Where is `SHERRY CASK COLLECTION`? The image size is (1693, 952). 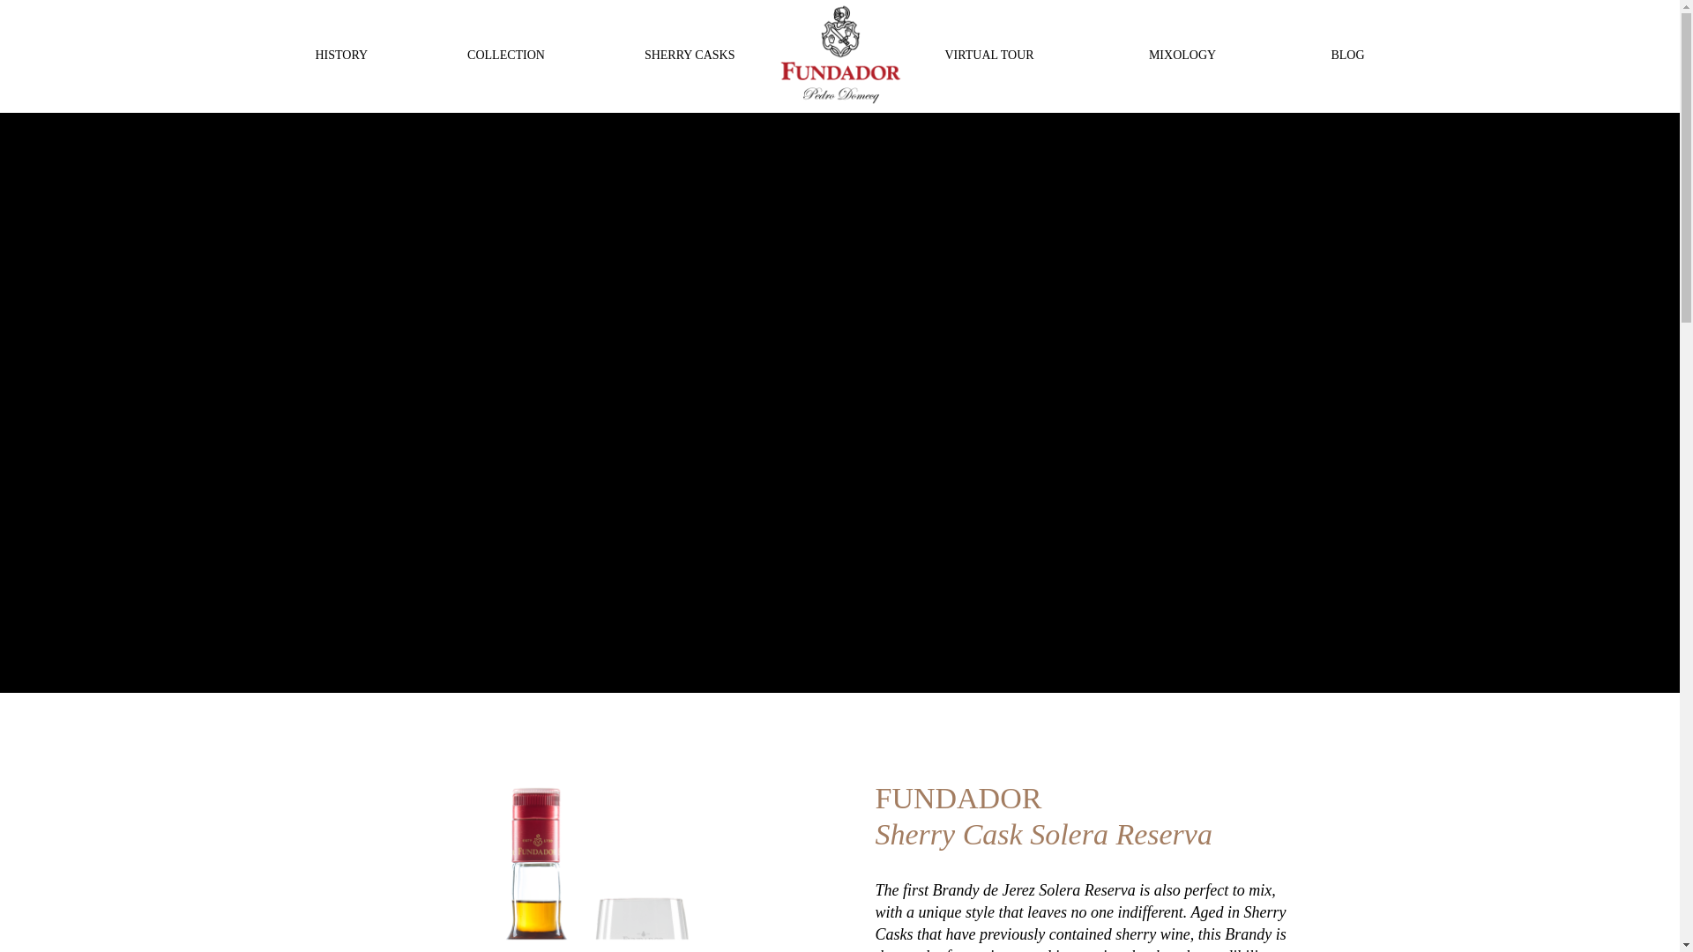 SHERRY CASK COLLECTION is located at coordinates (537, 82).